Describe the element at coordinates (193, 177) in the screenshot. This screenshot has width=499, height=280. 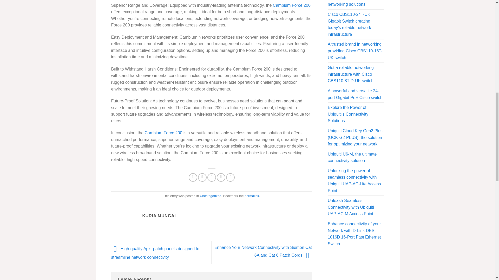
I see `Share on Facebook` at that location.